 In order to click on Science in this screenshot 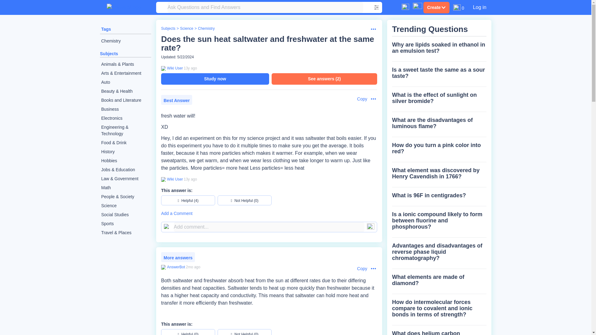, I will do `click(125, 206)`.